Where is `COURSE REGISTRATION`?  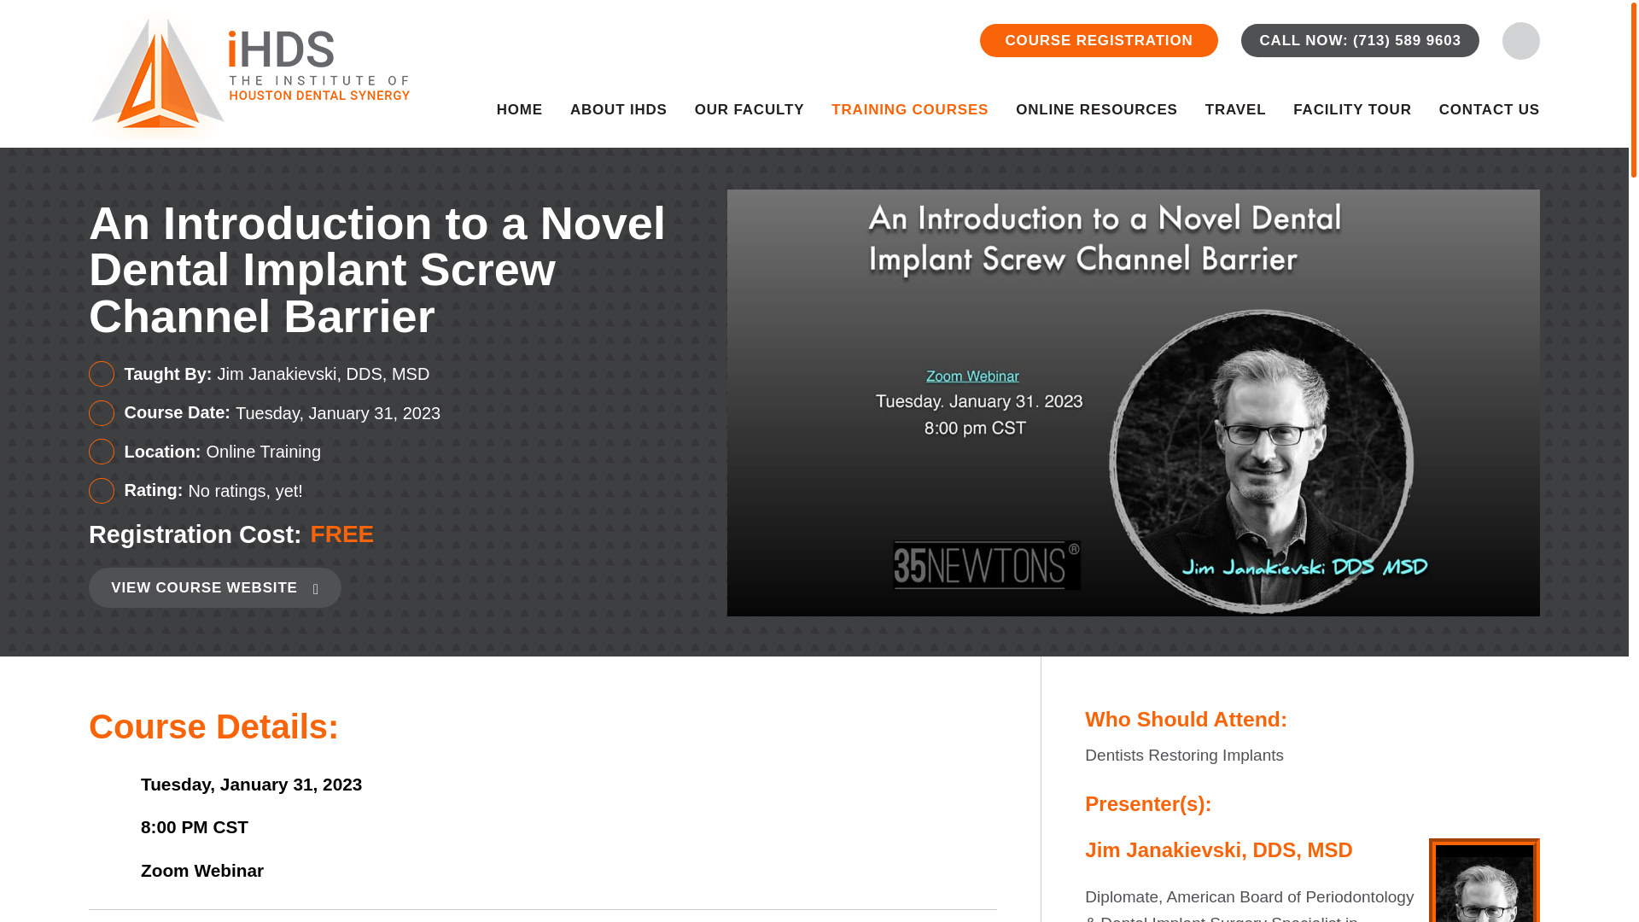 COURSE REGISTRATION is located at coordinates (1099, 40).